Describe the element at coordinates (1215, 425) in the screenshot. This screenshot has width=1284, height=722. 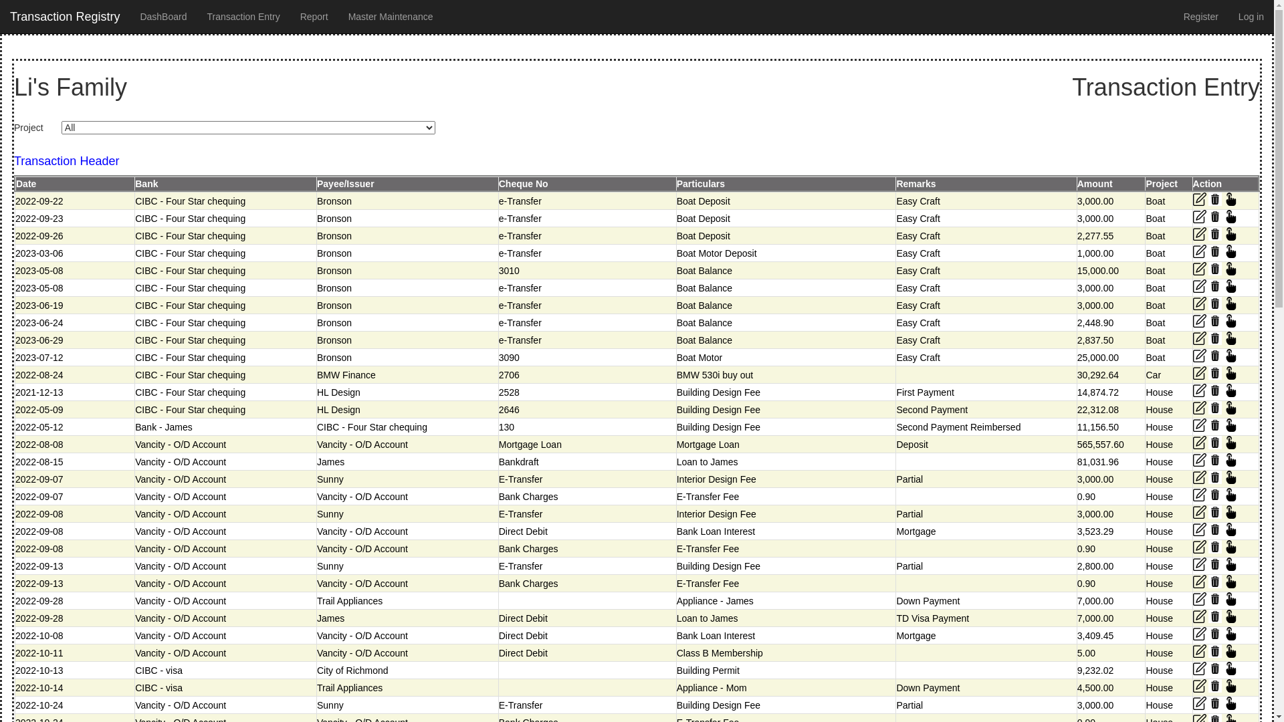
I see `Delete` at that location.